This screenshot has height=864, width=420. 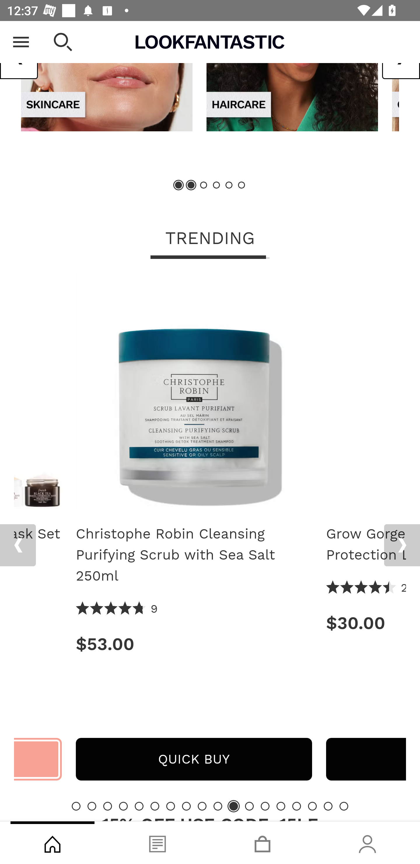 I want to click on Price: $53.00, so click(x=194, y=644).